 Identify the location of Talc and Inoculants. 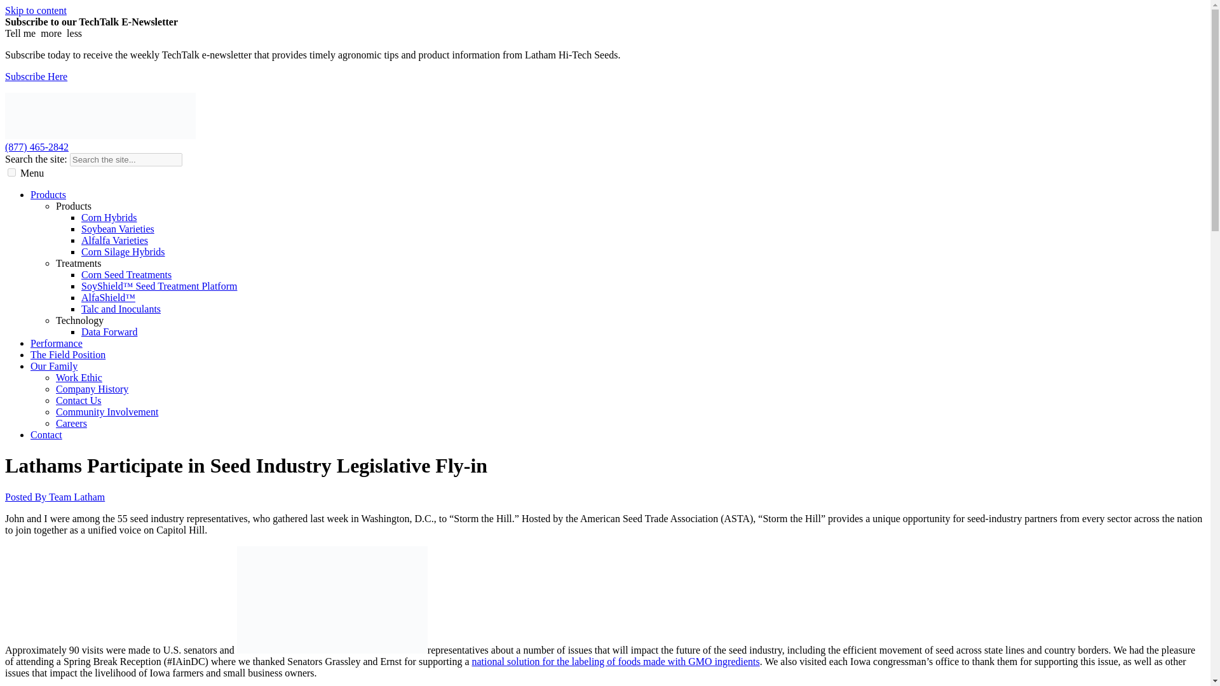
(121, 309).